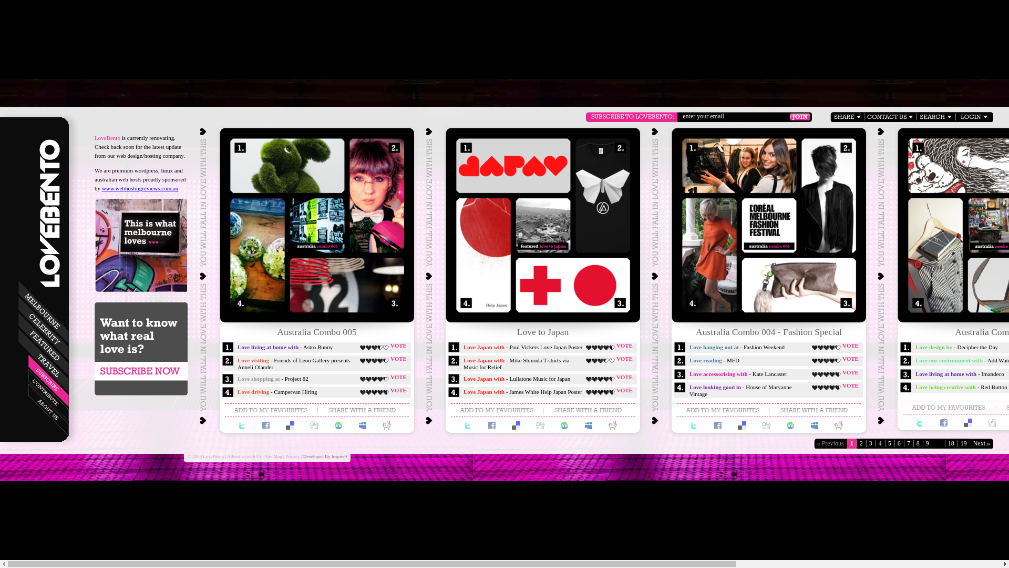 The height and width of the screenshot is (568, 1009). What do you see at coordinates (624, 359) in the screenshot?
I see `VOTE` at bounding box center [624, 359].